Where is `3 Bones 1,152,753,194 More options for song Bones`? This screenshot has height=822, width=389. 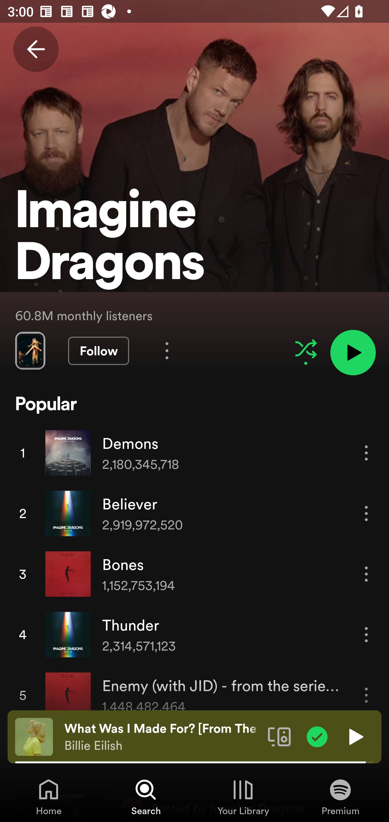
3 Bones 1,152,753,194 More options for song Bones is located at coordinates (194, 574).